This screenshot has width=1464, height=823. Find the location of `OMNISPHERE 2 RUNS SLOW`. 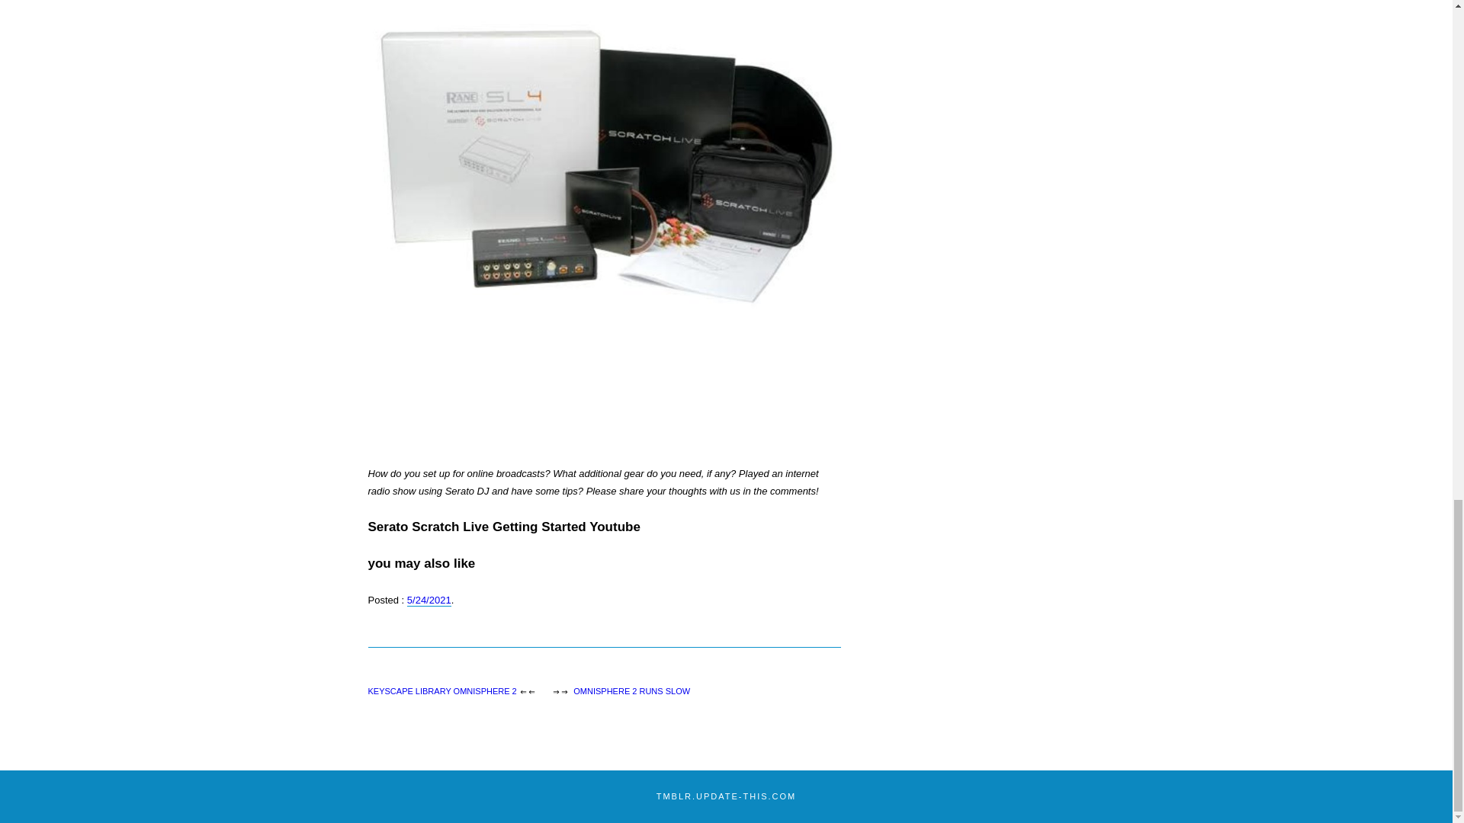

OMNISPHERE 2 RUNS SLOW is located at coordinates (631, 690).